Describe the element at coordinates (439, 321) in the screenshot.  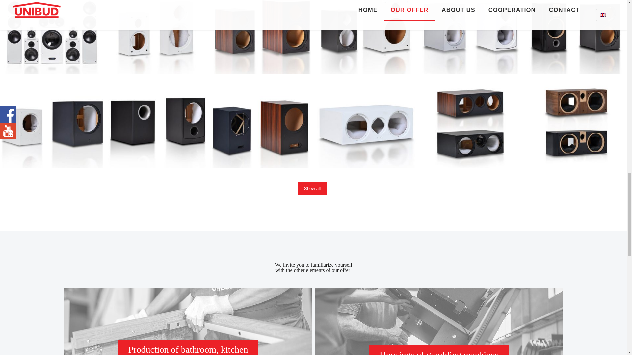
I see `Housings of gambling machines` at that location.